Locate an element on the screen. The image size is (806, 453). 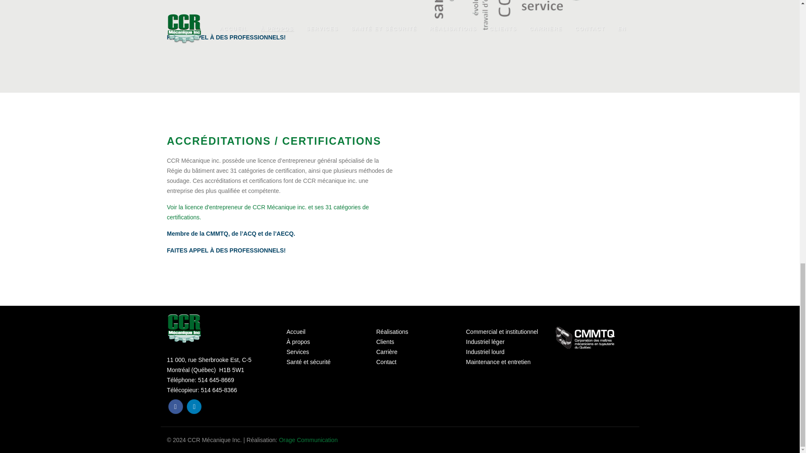
Orage Communication is located at coordinates (308, 440).